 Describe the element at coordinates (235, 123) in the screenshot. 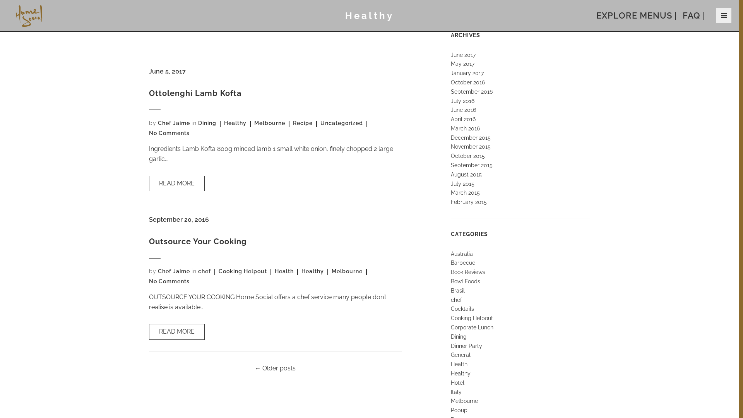

I see `Healthy` at that location.